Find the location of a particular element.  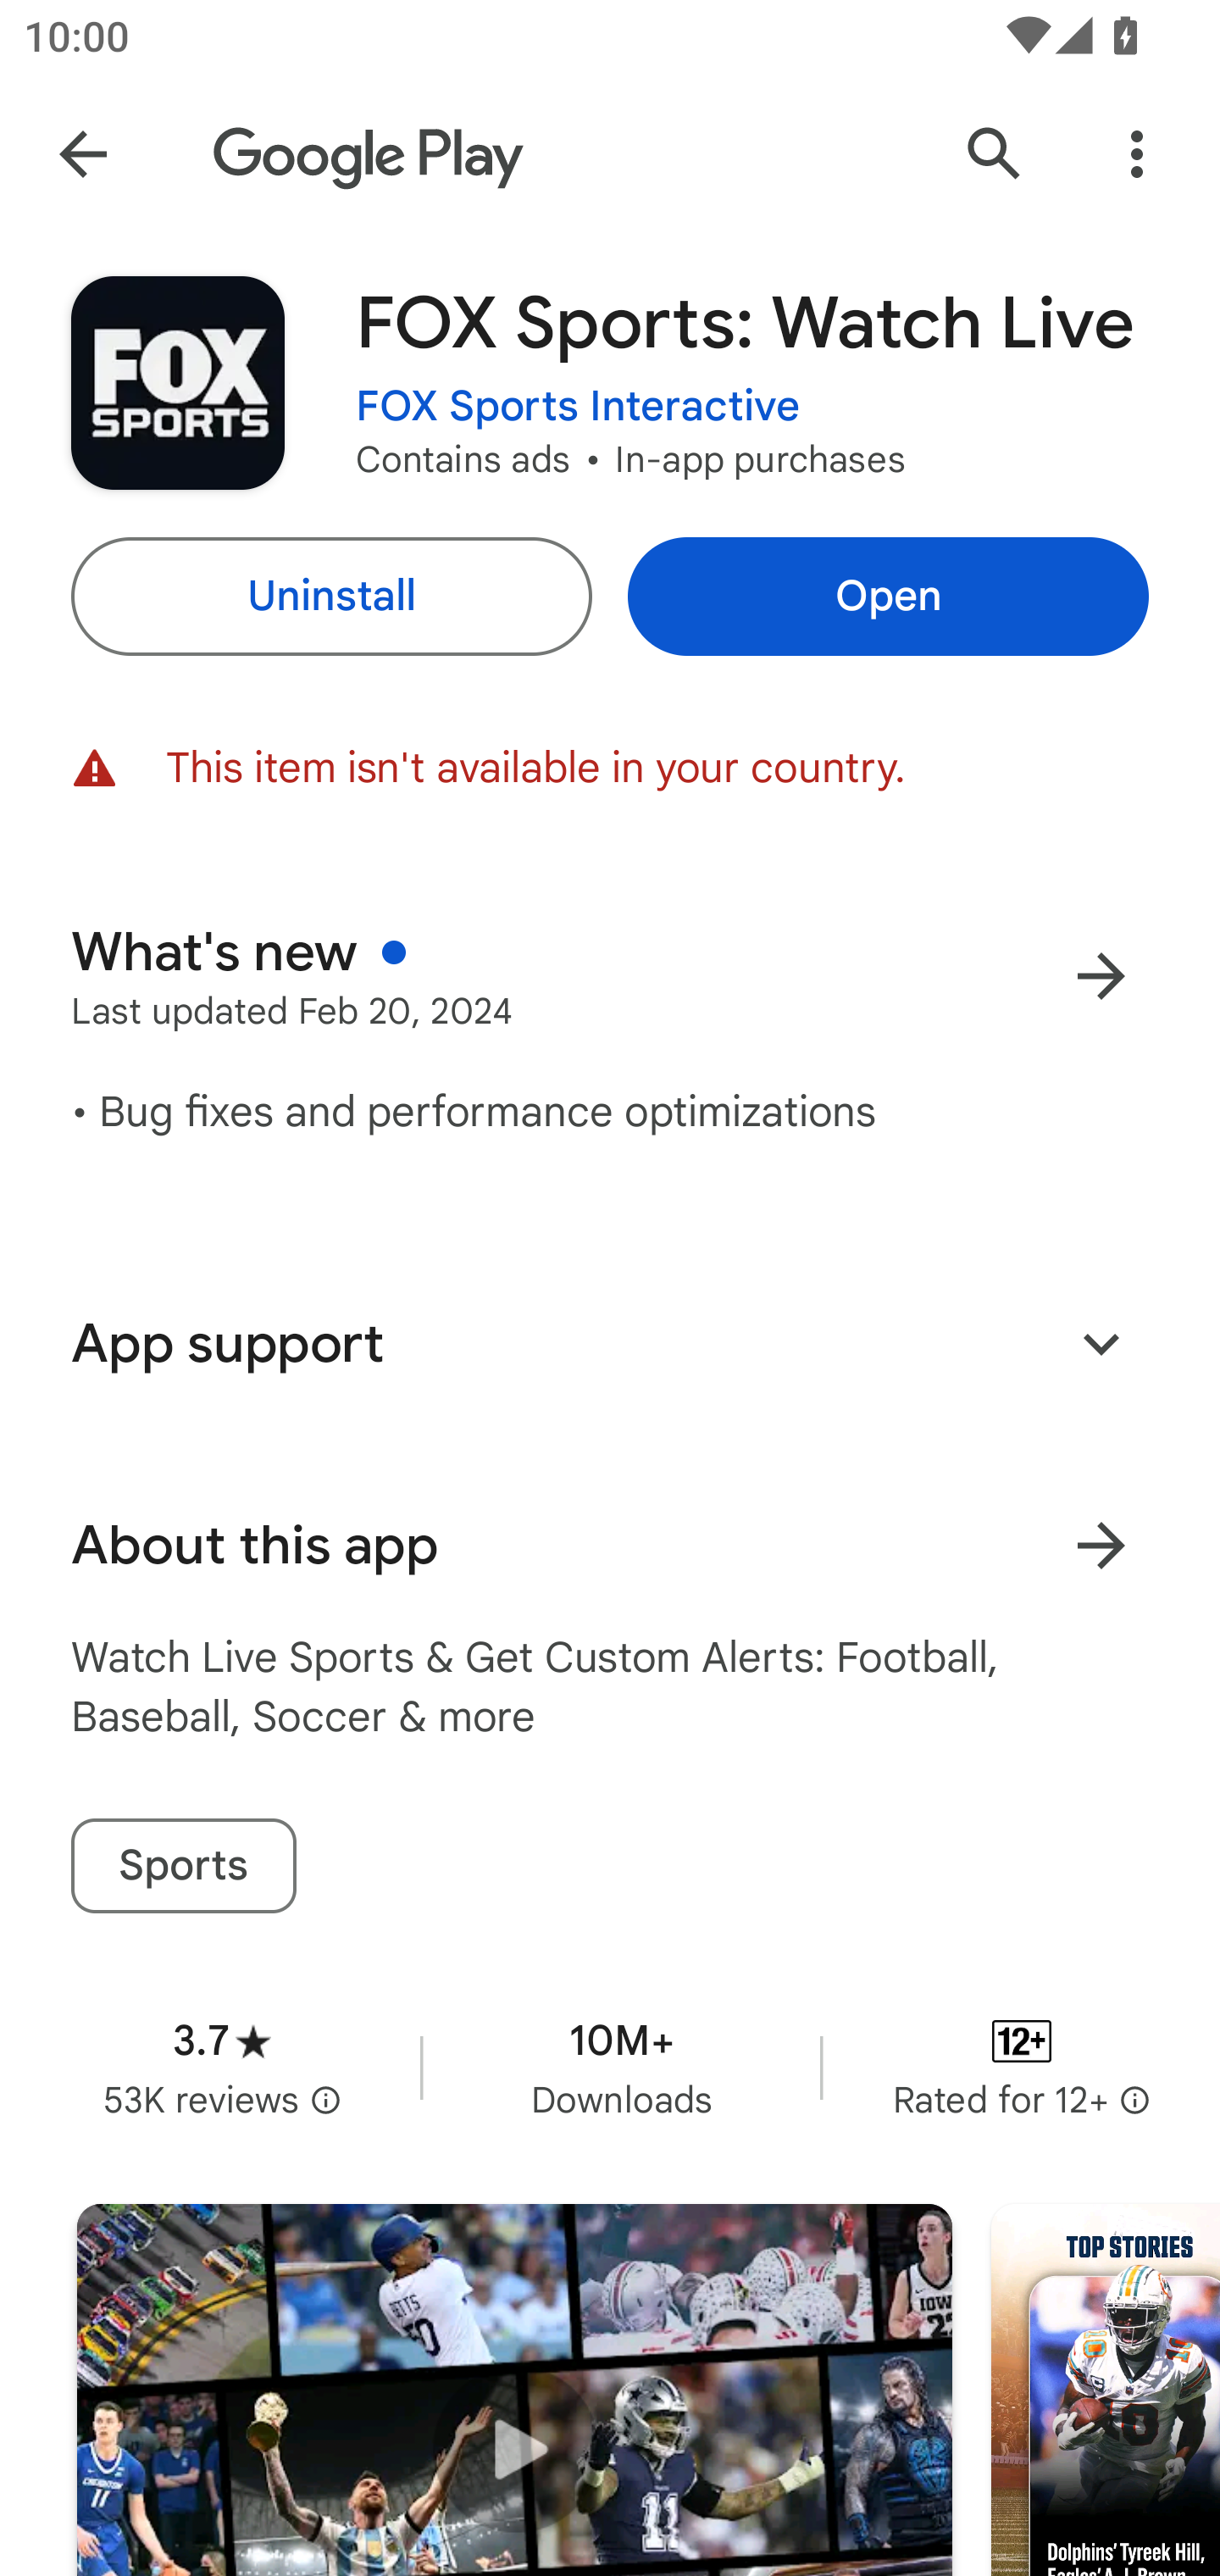

Play trailer for "FOX Sports: Watch Live" is located at coordinates (514, 2390).